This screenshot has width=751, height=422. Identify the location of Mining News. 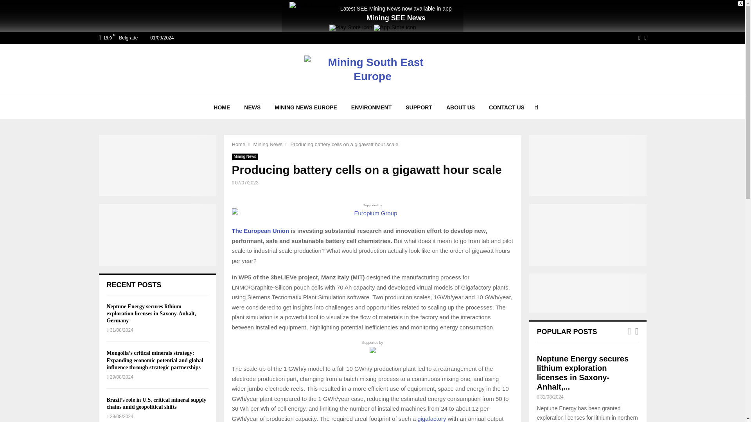
(244, 157).